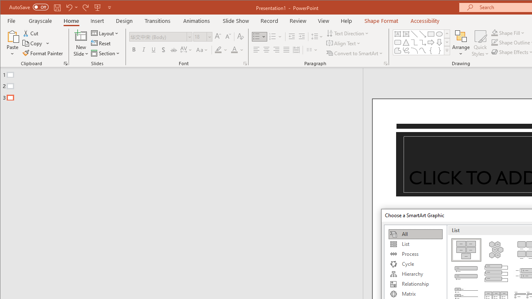  Describe the element at coordinates (415, 284) in the screenshot. I see `Relationship` at that location.